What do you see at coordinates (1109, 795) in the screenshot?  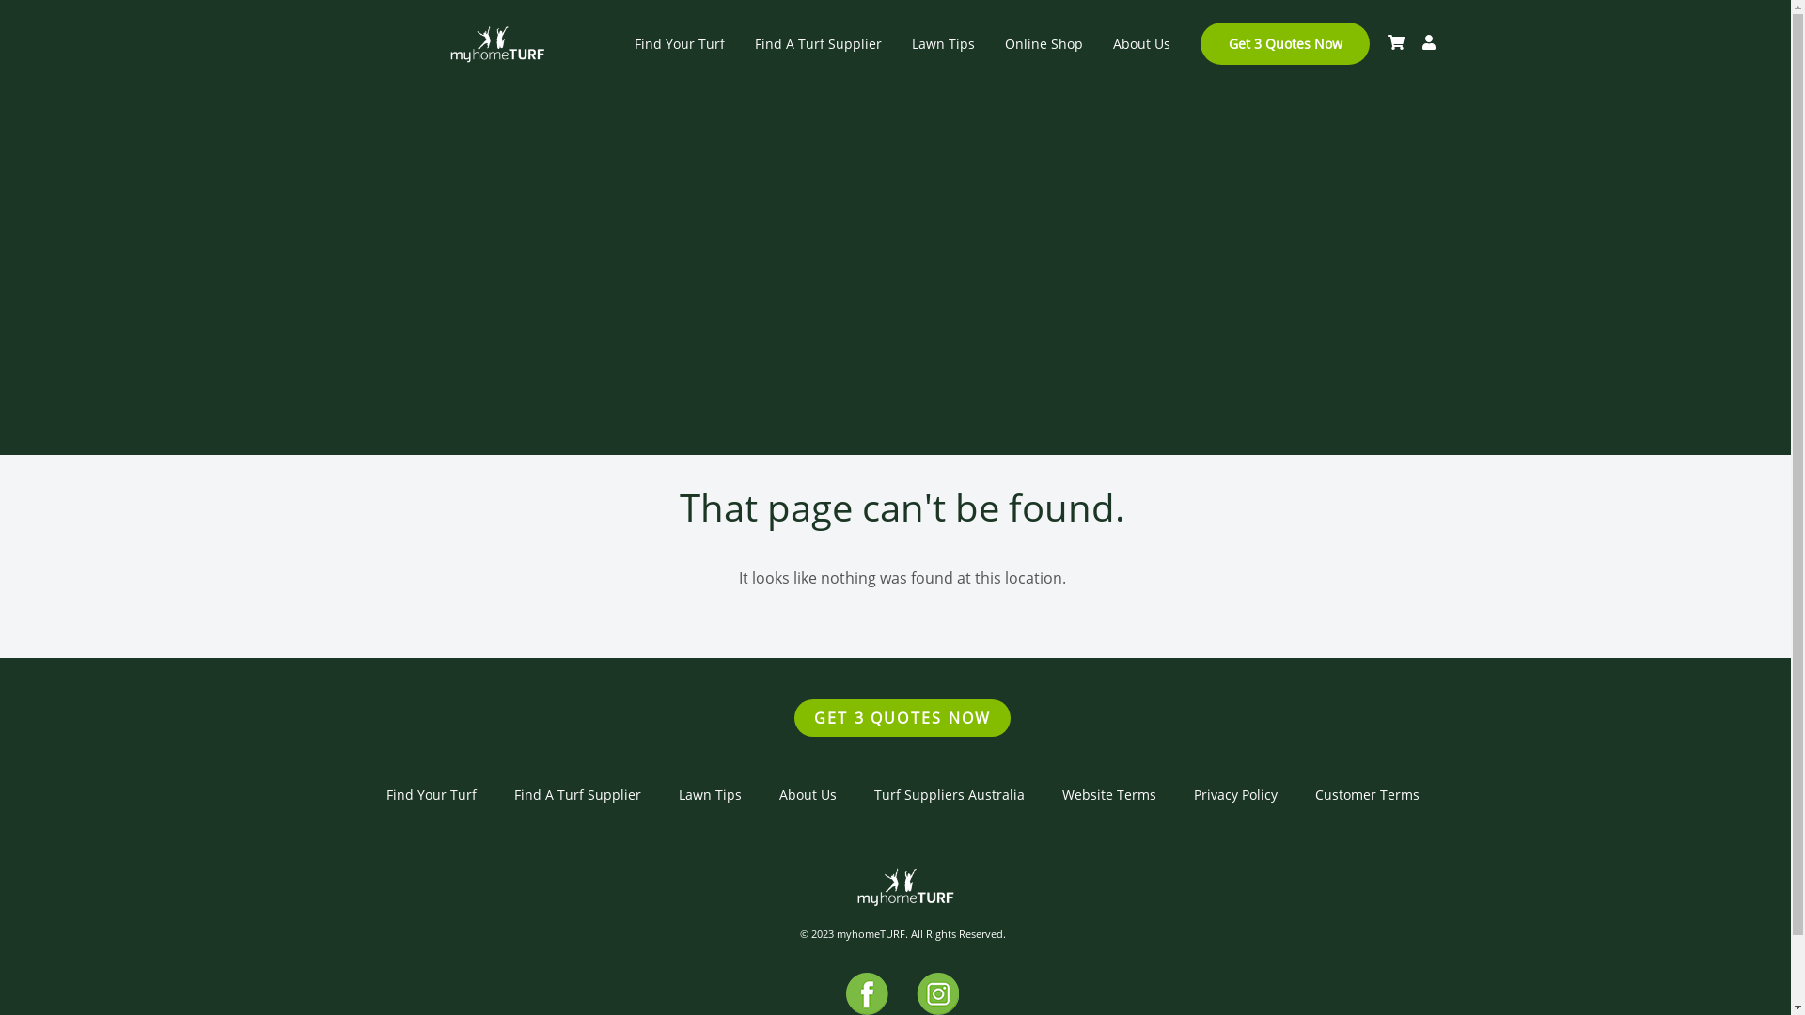 I see `Website Terms` at bounding box center [1109, 795].